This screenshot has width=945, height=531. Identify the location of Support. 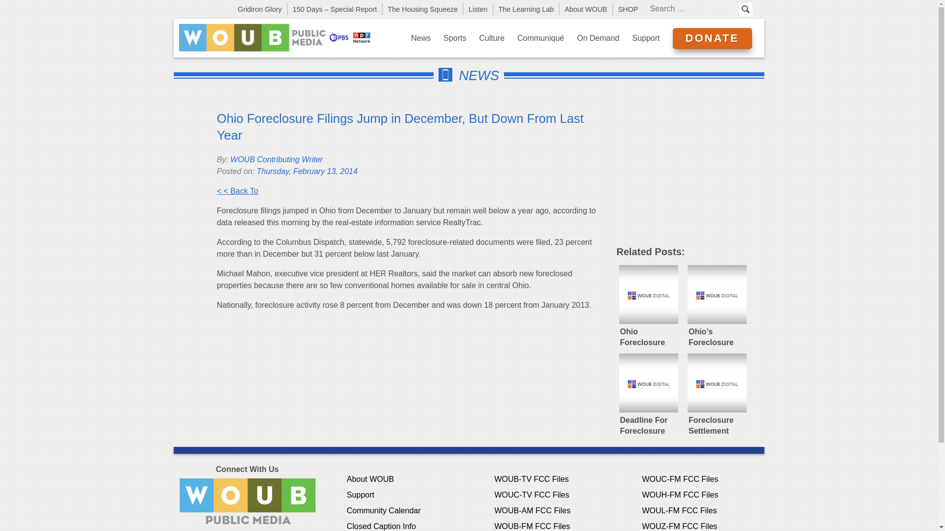
(646, 37).